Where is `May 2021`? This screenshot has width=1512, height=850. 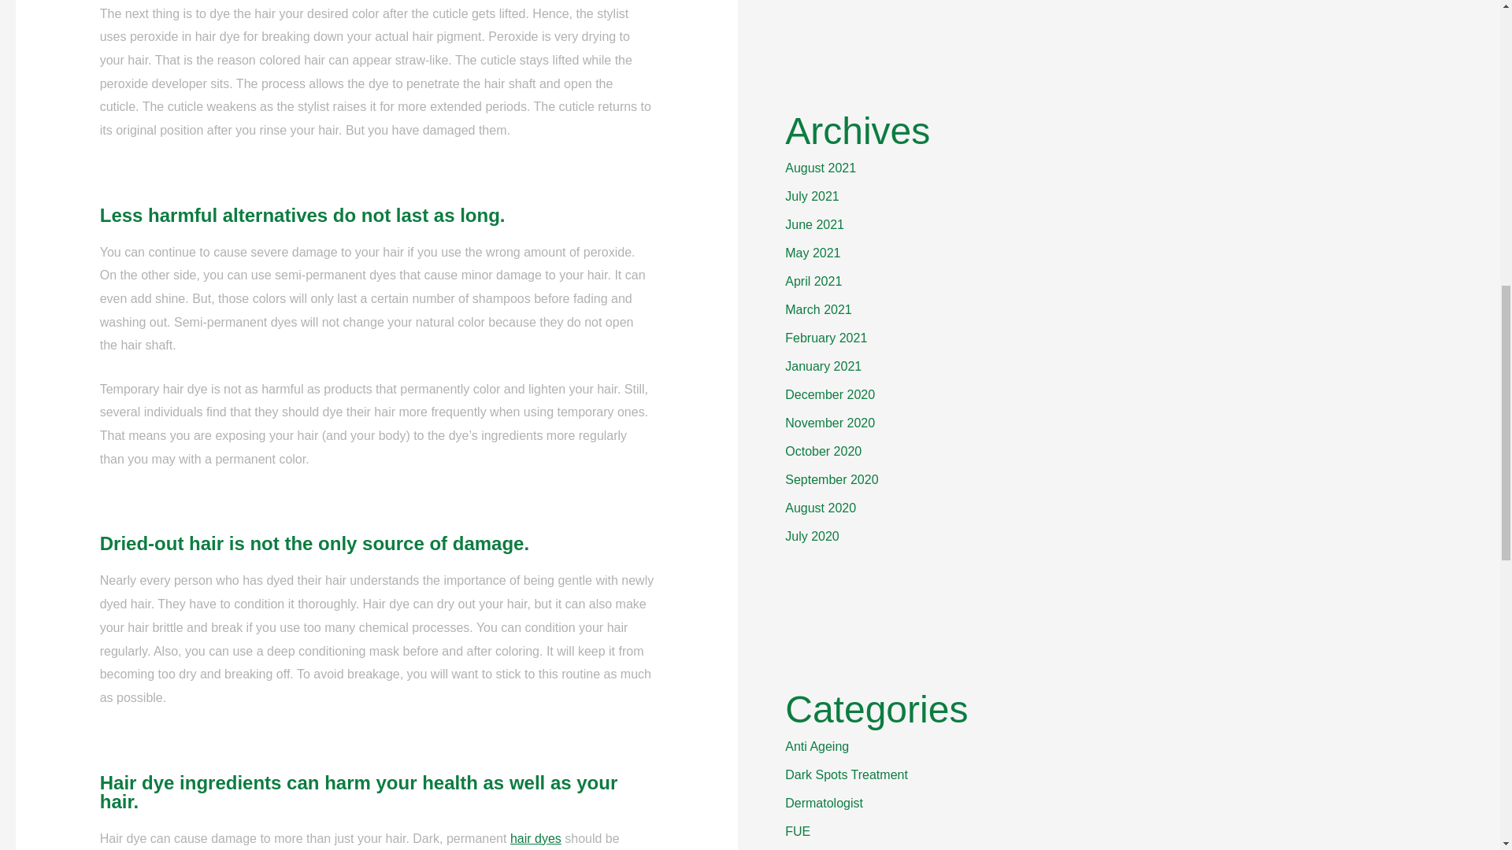
May 2021 is located at coordinates (813, 253).